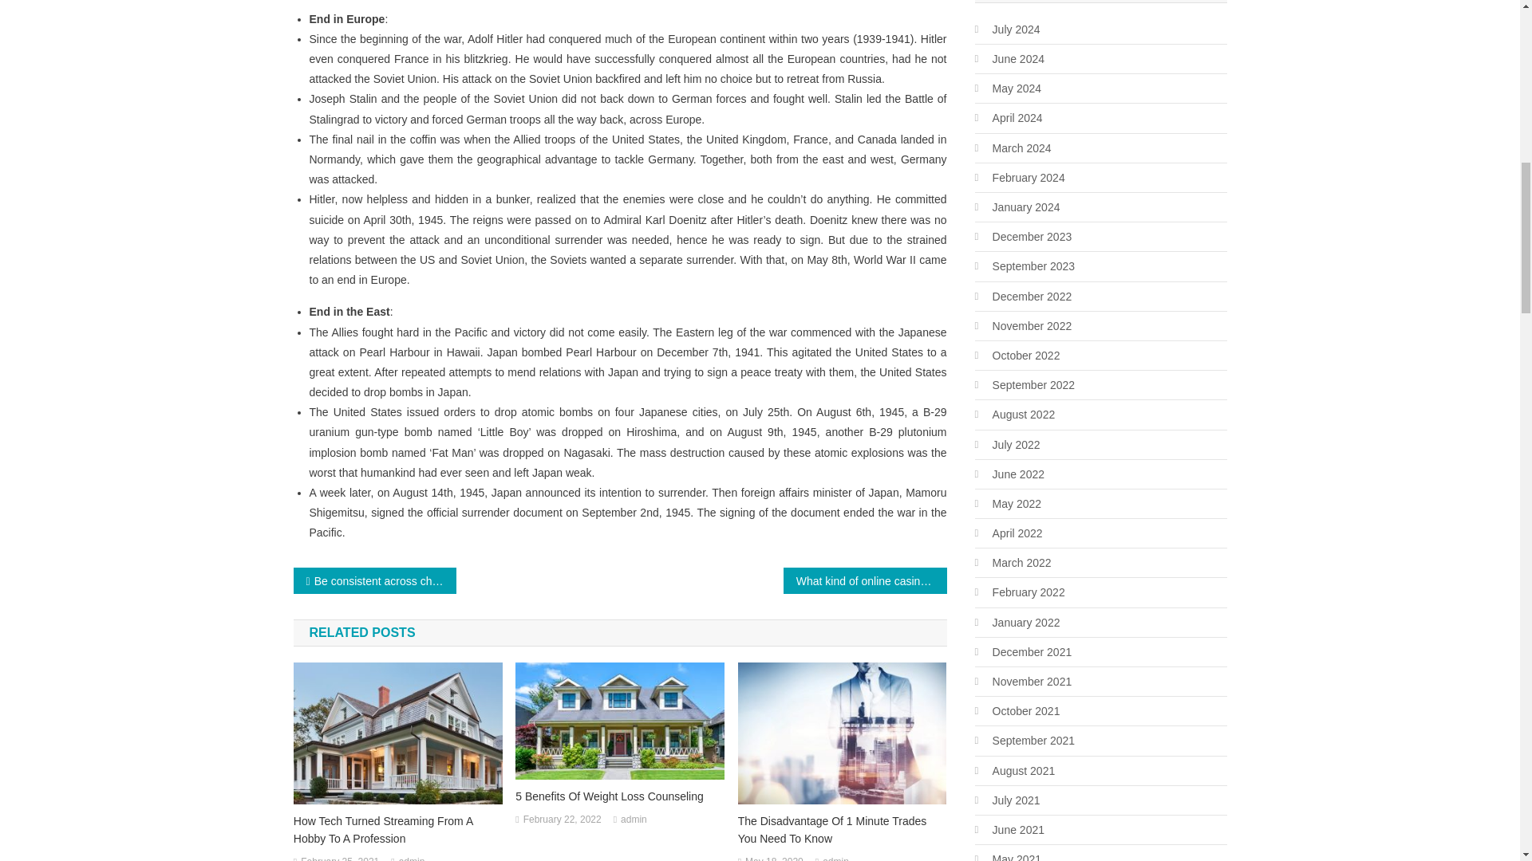 Image resolution: width=1532 pixels, height=861 pixels. I want to click on February 22, 2022, so click(563, 820).